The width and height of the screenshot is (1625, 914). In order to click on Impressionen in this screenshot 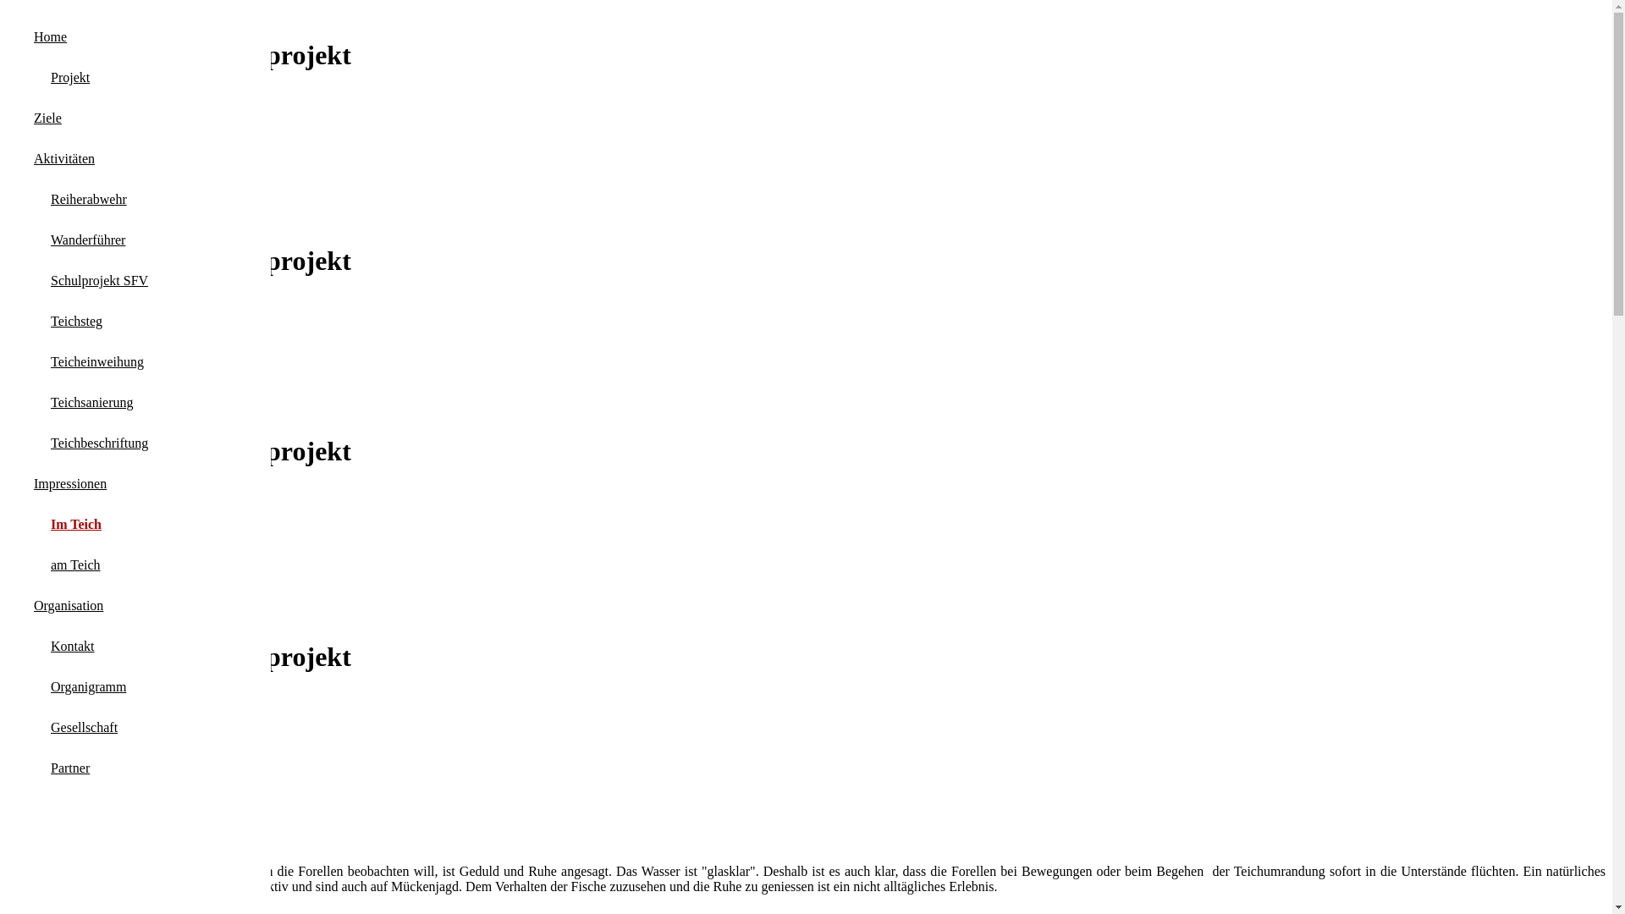, I will do `click(60, 349)`.